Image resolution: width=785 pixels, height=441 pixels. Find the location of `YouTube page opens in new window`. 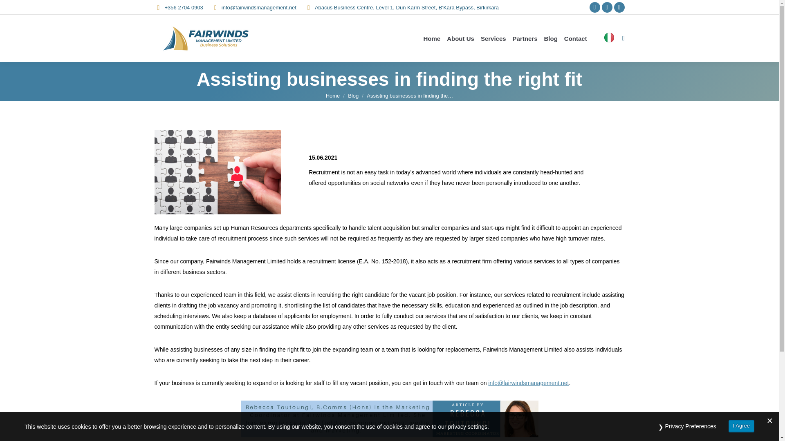

YouTube page opens in new window is located at coordinates (619, 7).